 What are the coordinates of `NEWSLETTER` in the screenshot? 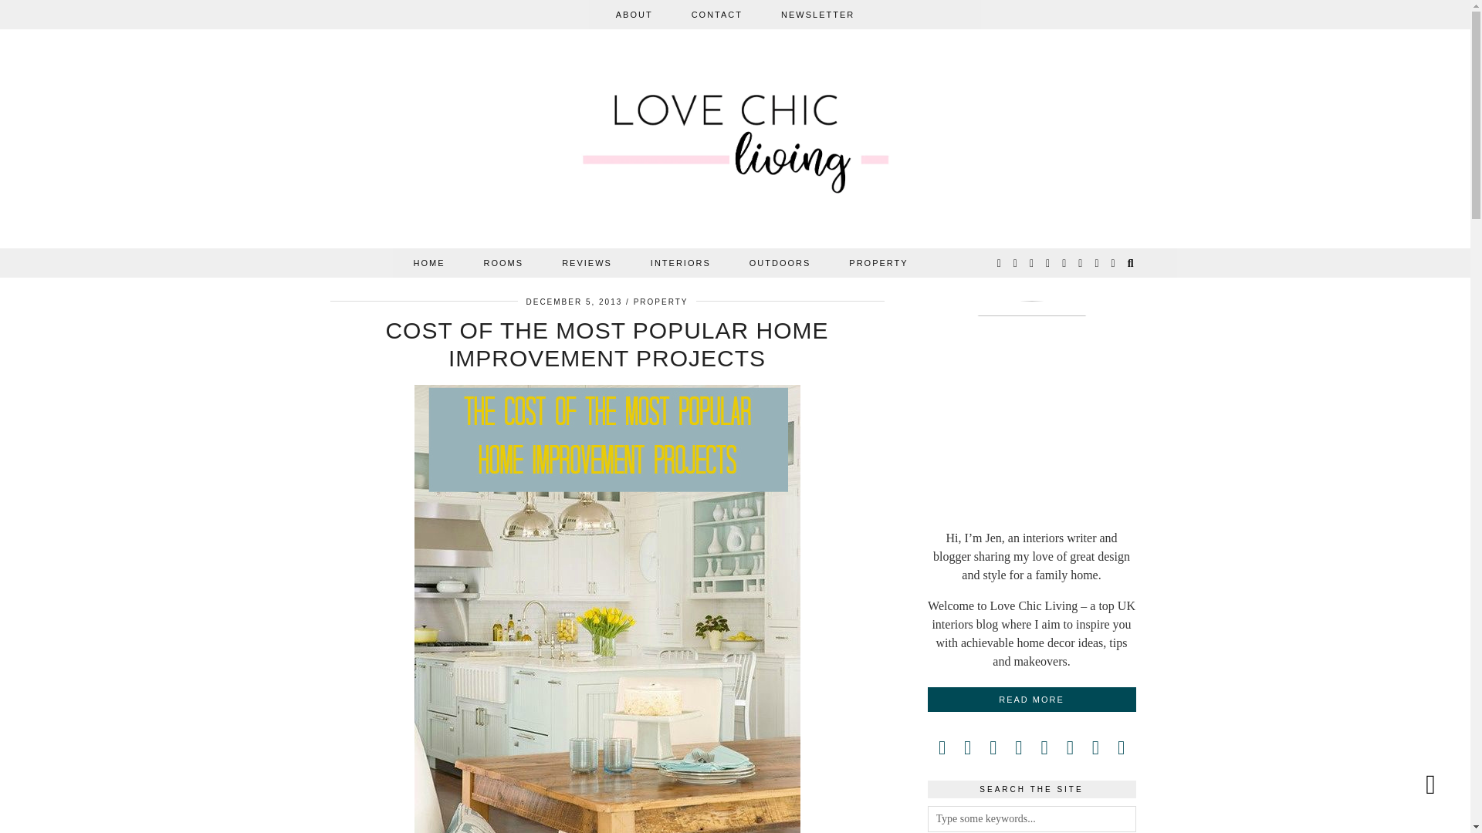 It's located at (817, 14).